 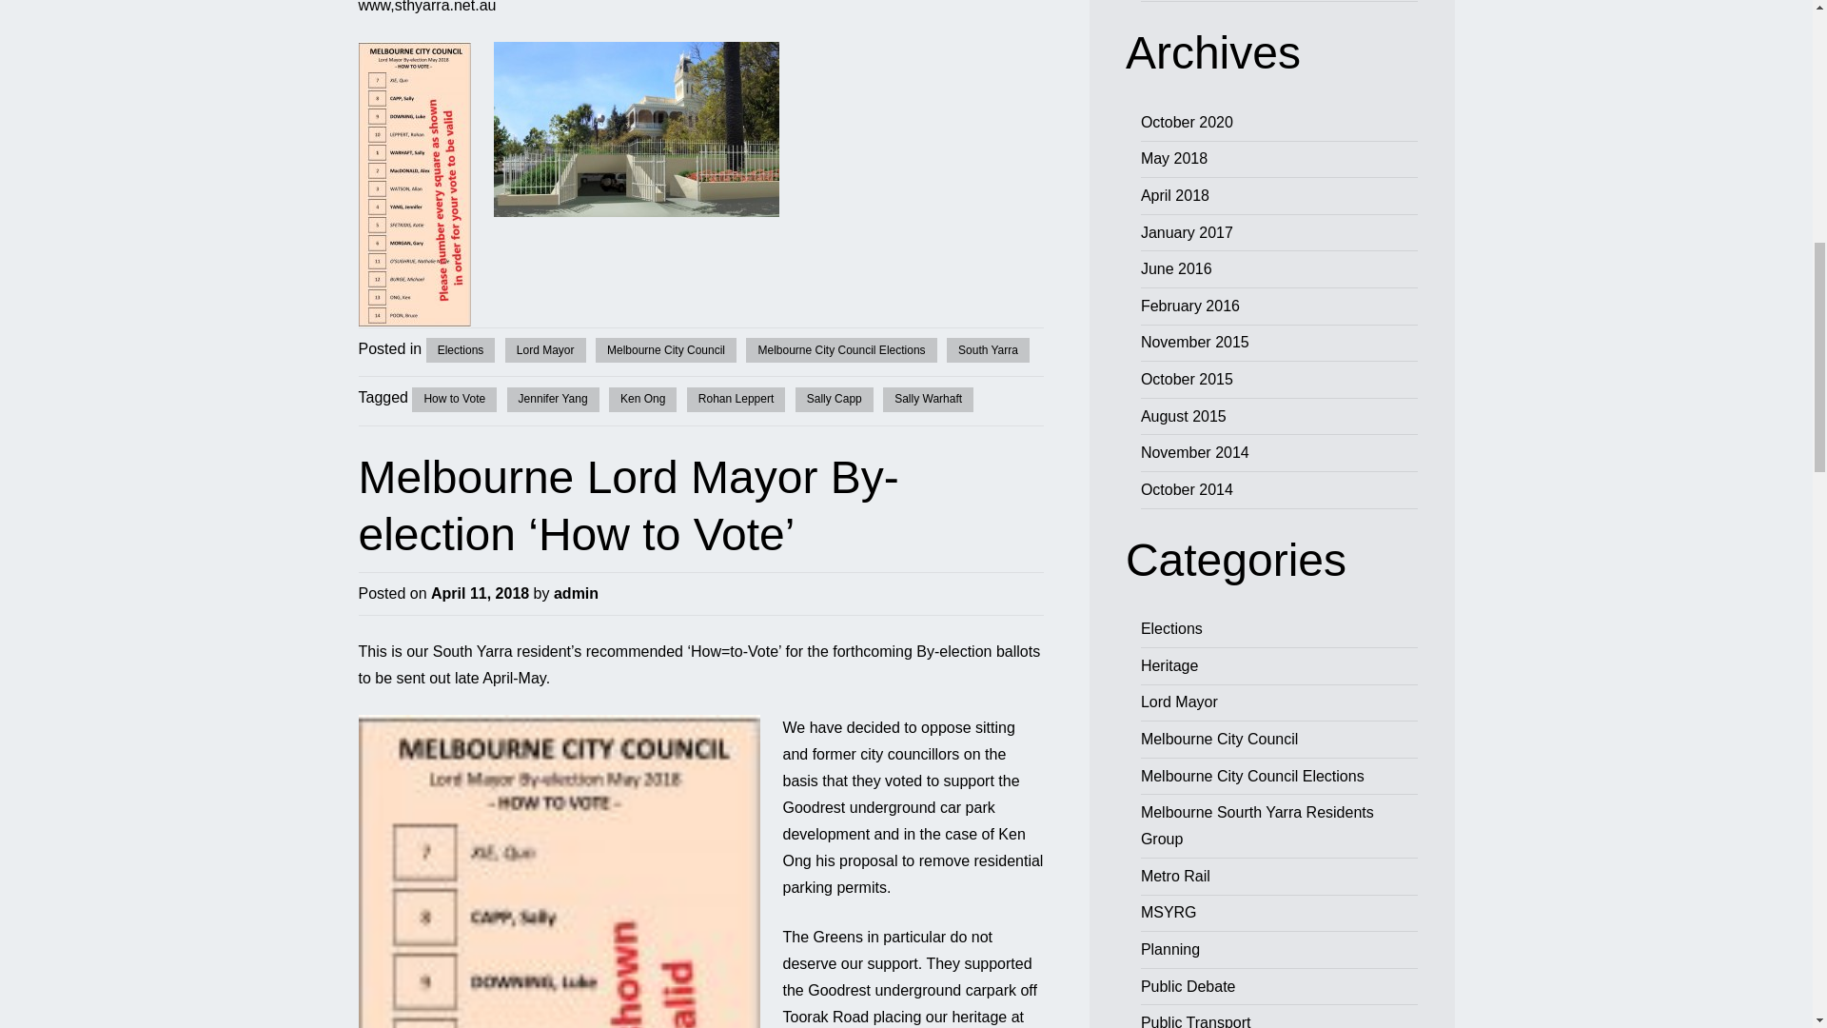 What do you see at coordinates (665, 350) in the screenshot?
I see `Melbourne City Council` at bounding box center [665, 350].